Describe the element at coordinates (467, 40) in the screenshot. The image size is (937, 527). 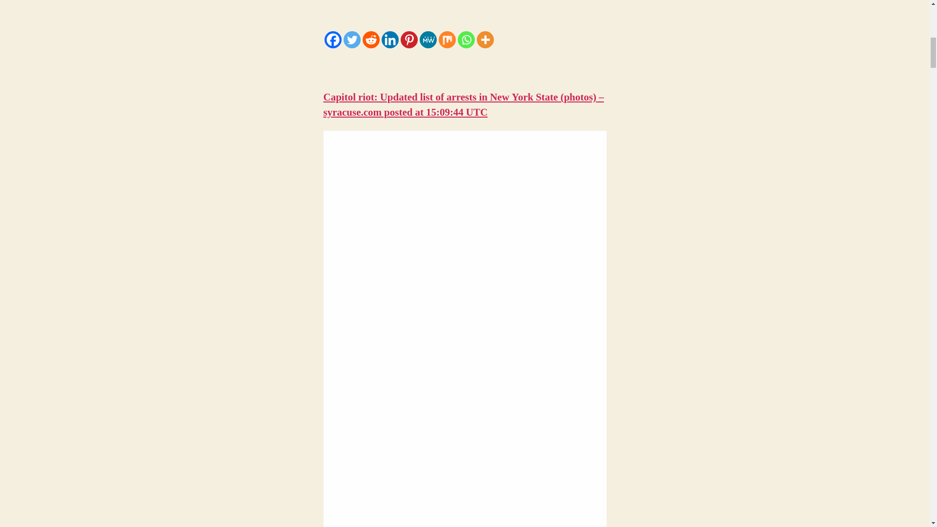
I see `Whatsapp` at that location.